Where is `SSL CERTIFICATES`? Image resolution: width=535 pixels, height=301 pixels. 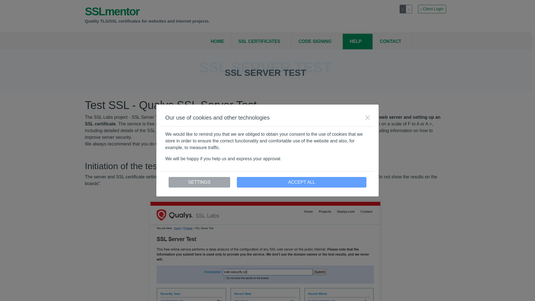
SSL CERTIFICATES is located at coordinates (261, 41).